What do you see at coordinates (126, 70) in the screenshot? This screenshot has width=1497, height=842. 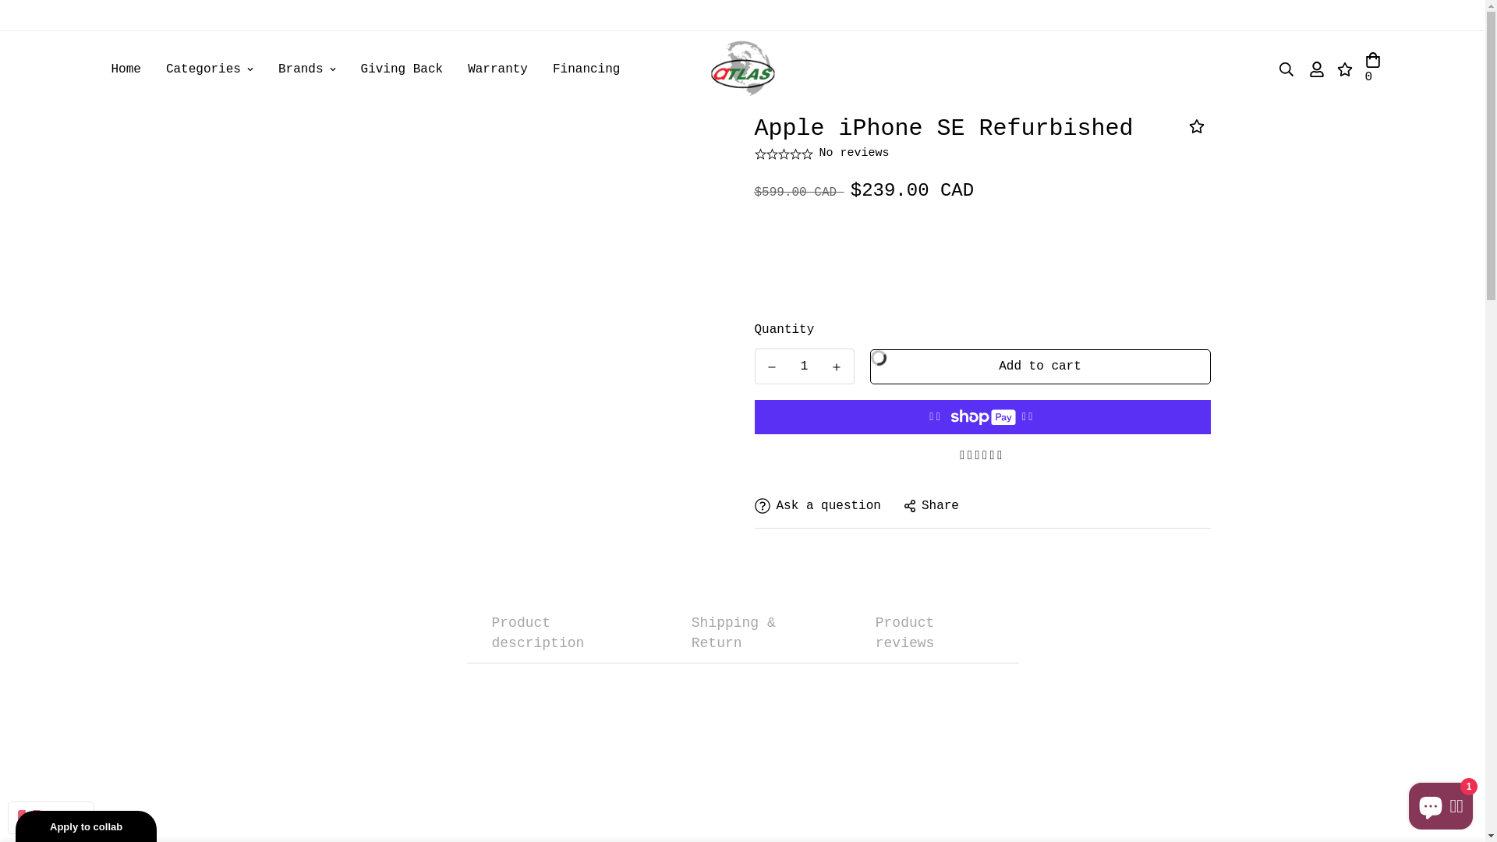 I see `Home` at bounding box center [126, 70].